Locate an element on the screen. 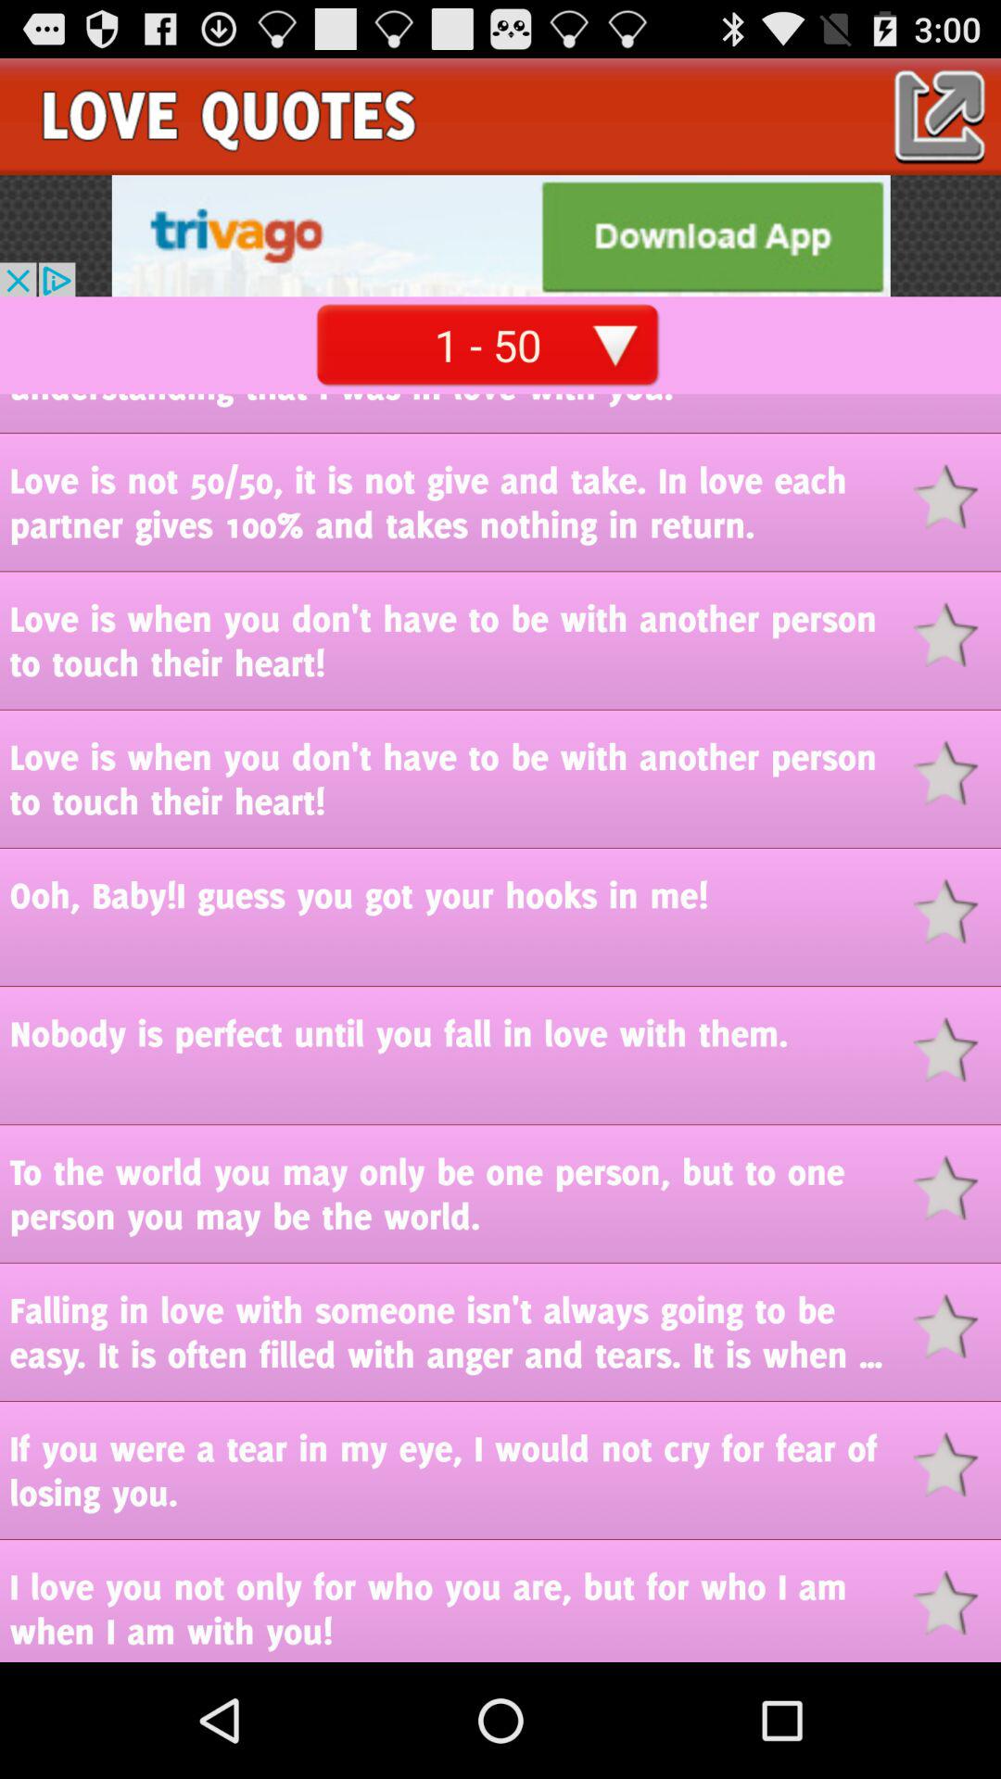 This screenshot has width=1001, height=1779. share the article is located at coordinates (957, 912).